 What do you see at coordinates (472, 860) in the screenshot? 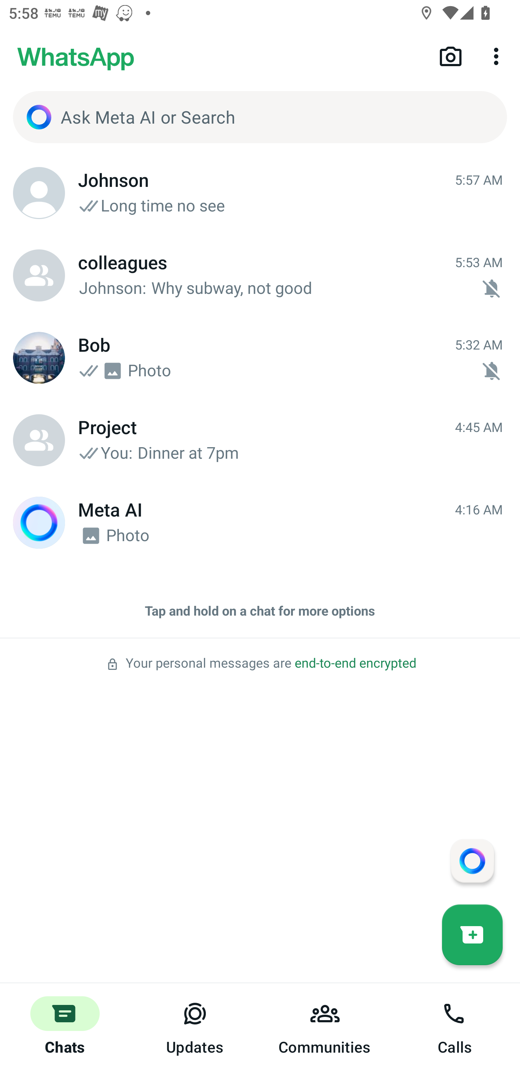
I see `Message your assistant` at bounding box center [472, 860].